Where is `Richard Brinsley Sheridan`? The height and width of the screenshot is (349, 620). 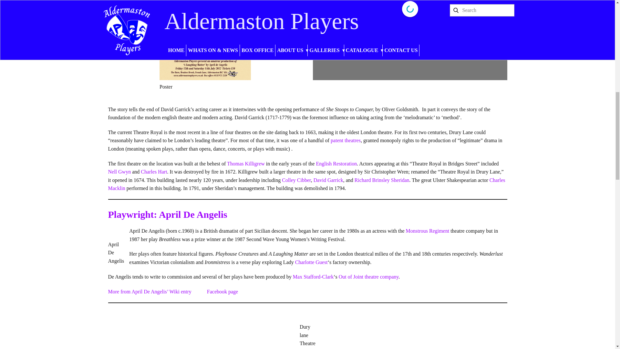
Richard Brinsley Sheridan is located at coordinates (382, 180).